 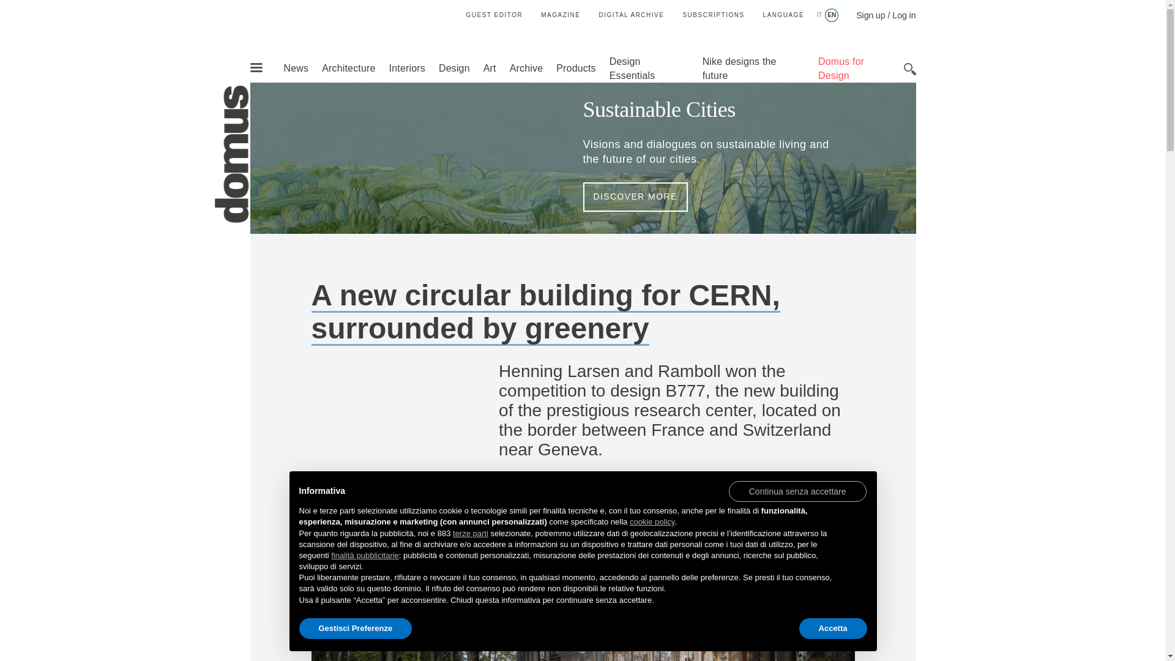 I want to click on Products, so click(x=575, y=67).